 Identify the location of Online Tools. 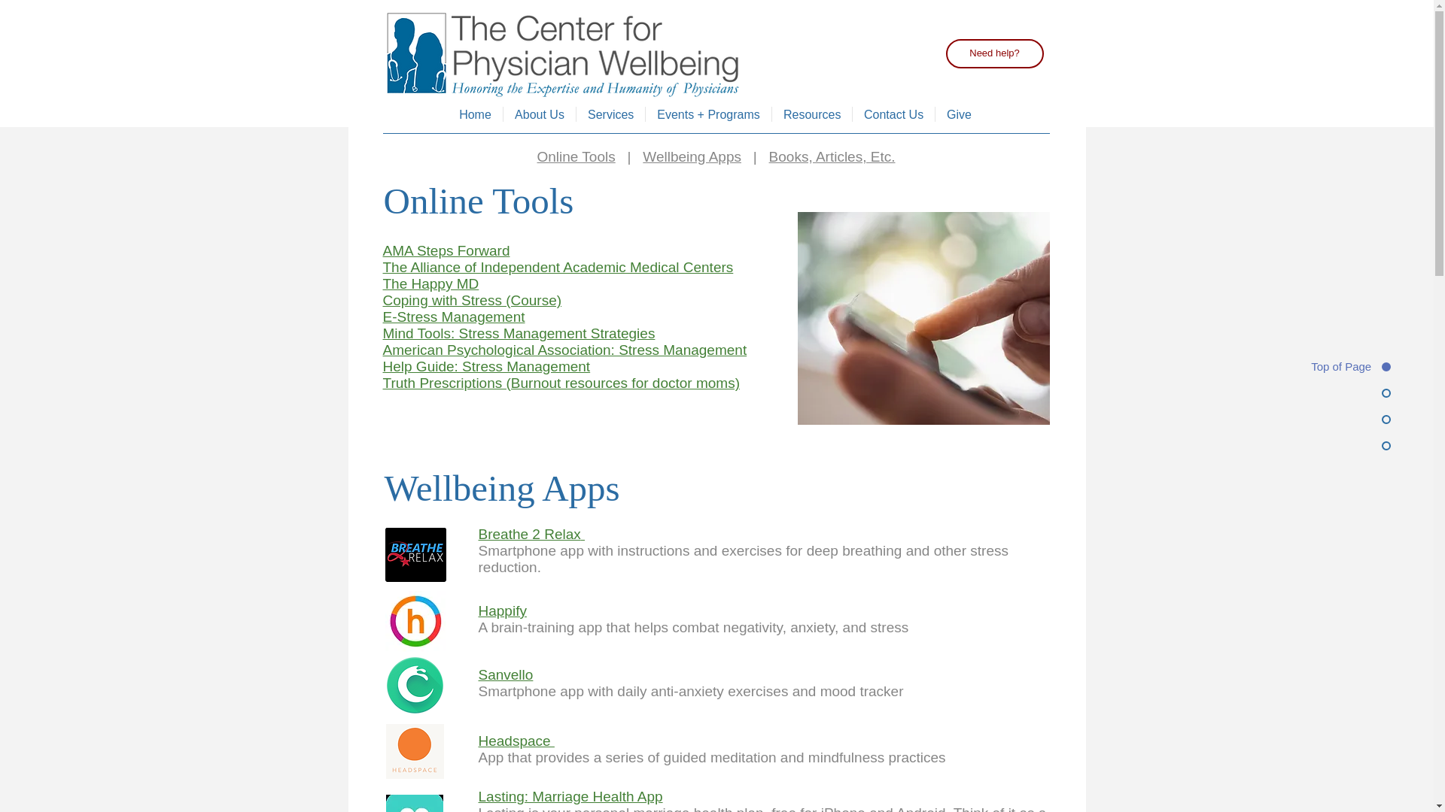
(576, 156).